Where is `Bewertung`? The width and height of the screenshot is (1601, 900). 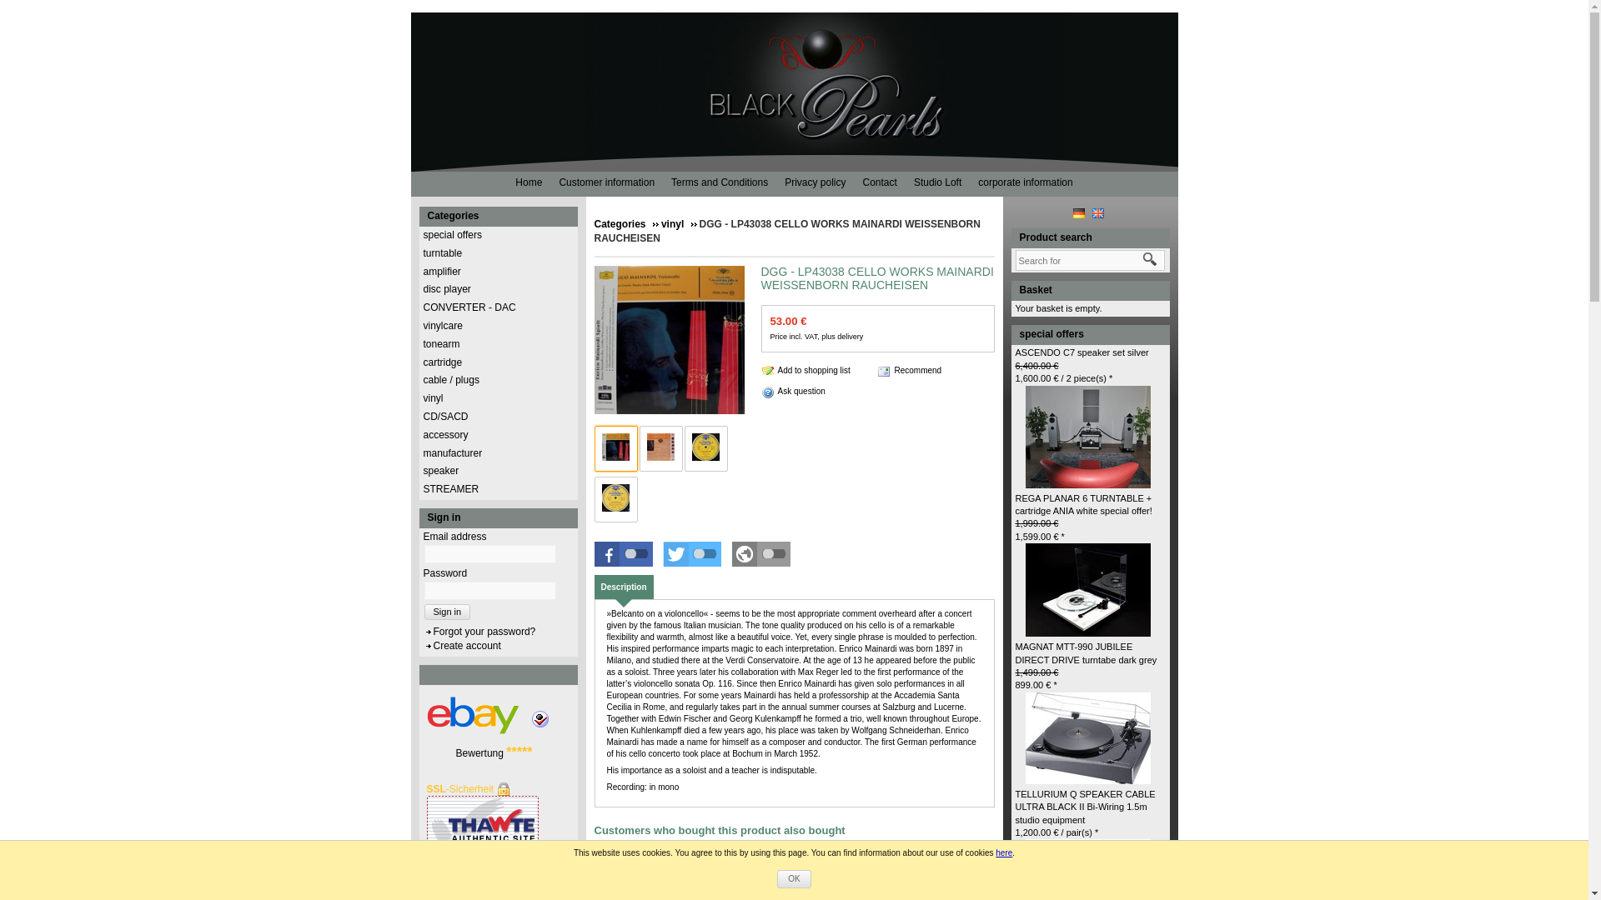
Bewertung is located at coordinates (480, 753).